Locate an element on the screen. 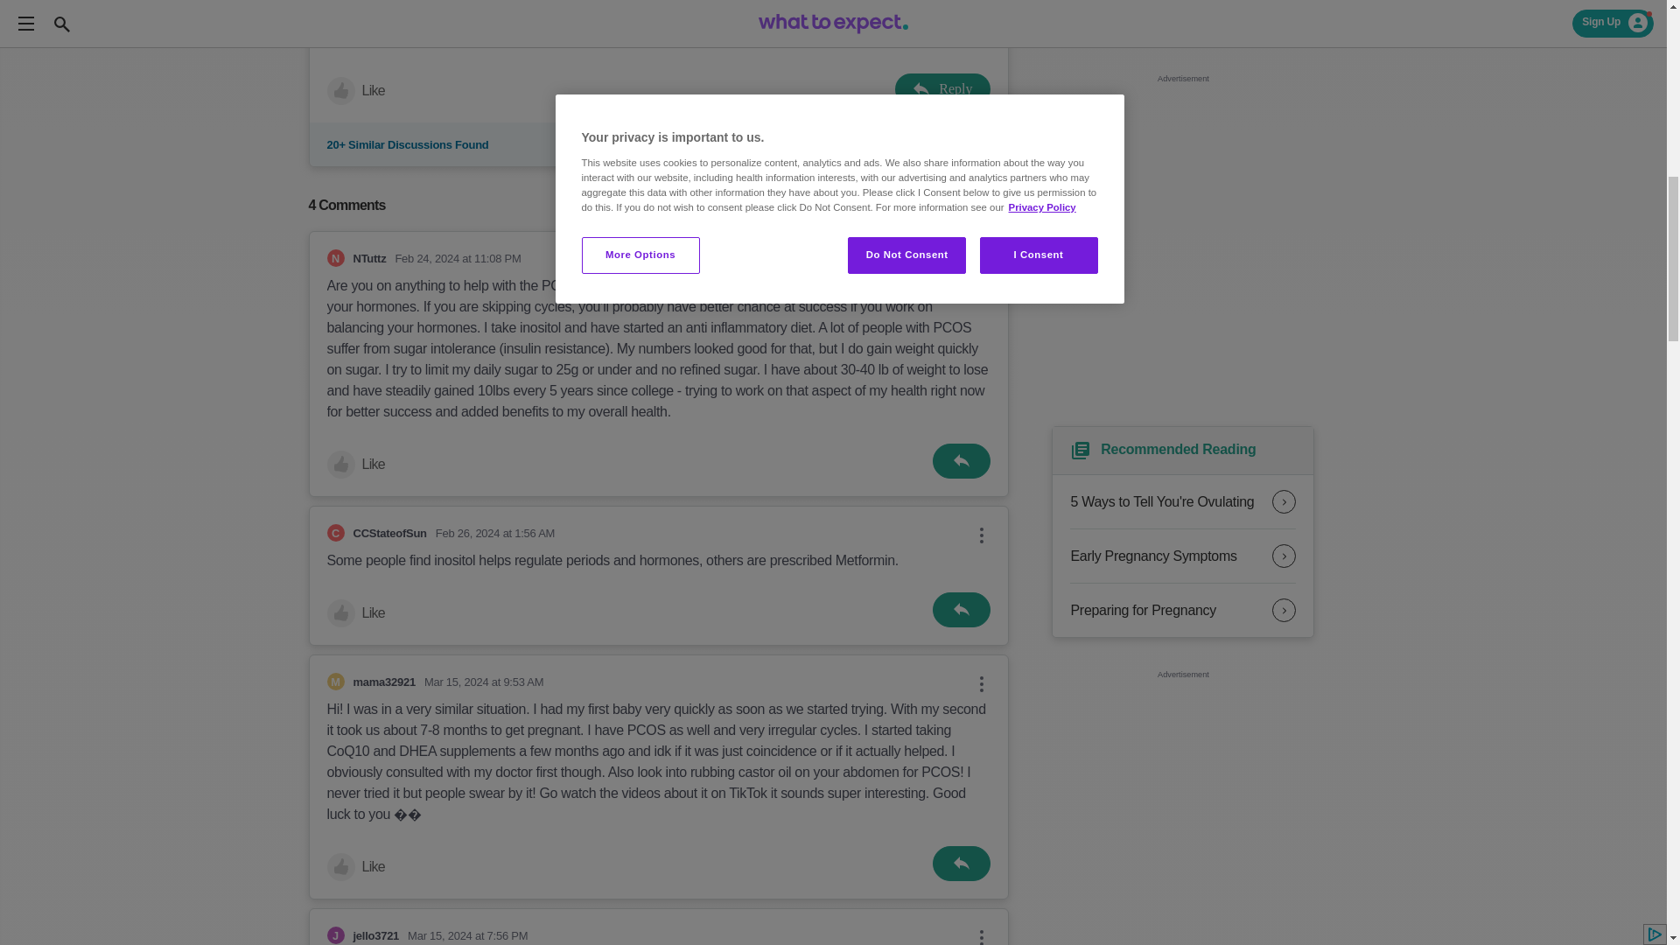 This screenshot has height=945, width=1680. Preparing for Pregnancy is located at coordinates (1183, 610).